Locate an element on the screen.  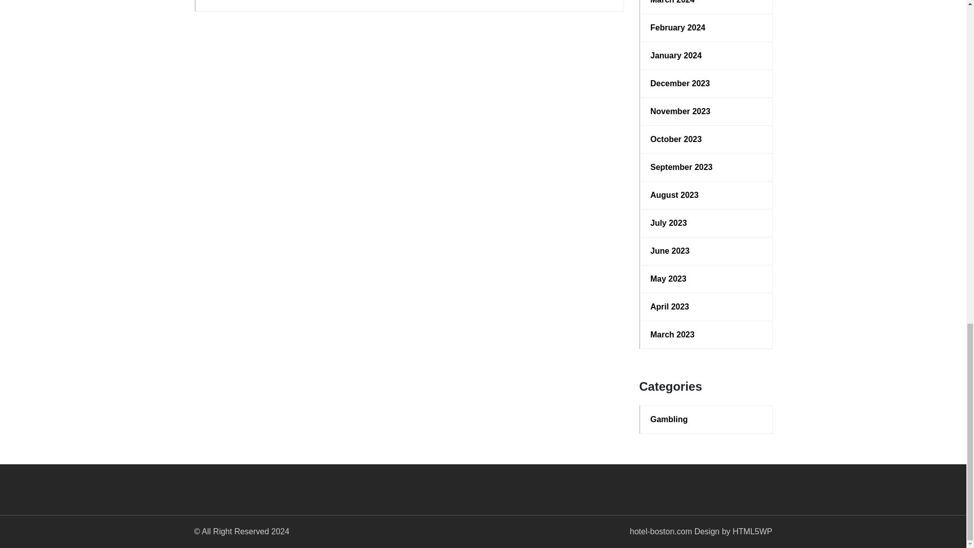
HTML5WP is located at coordinates (752, 531).